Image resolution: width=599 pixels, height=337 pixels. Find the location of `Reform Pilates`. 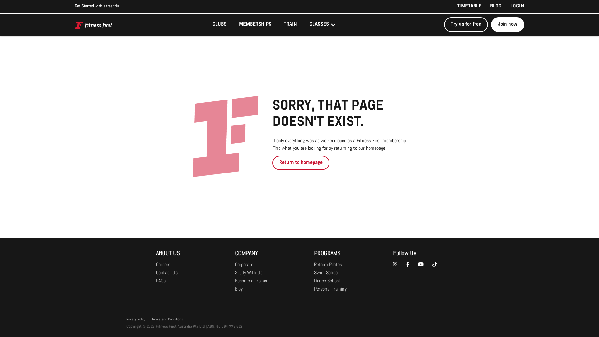

Reform Pilates is located at coordinates (328, 265).